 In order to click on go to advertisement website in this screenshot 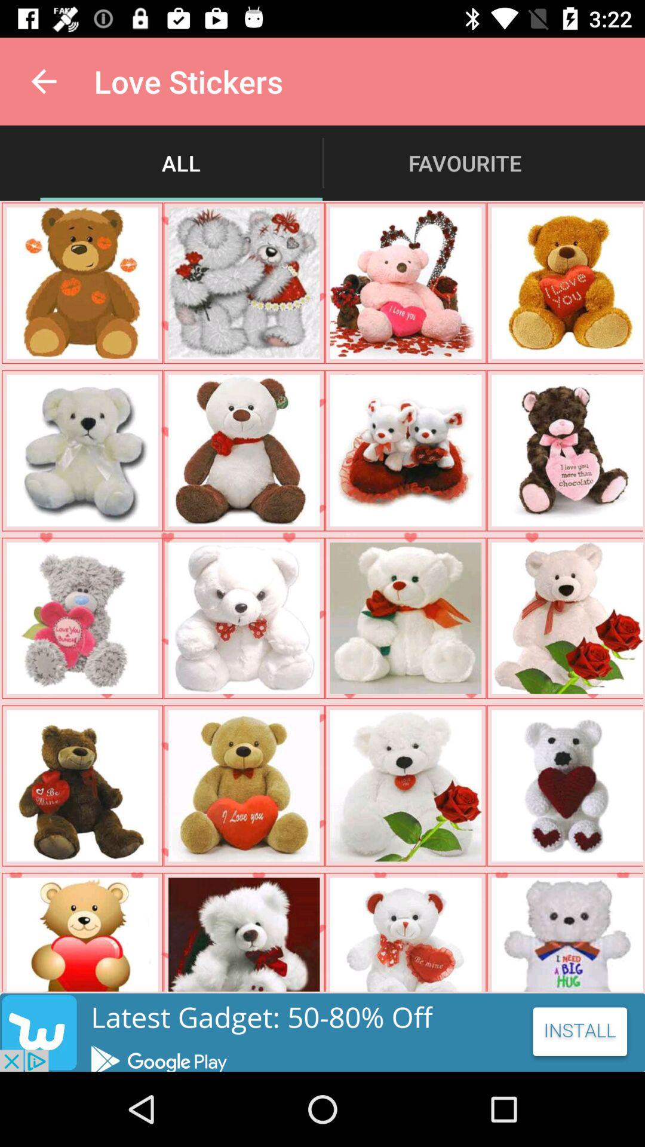, I will do `click(322, 1032)`.